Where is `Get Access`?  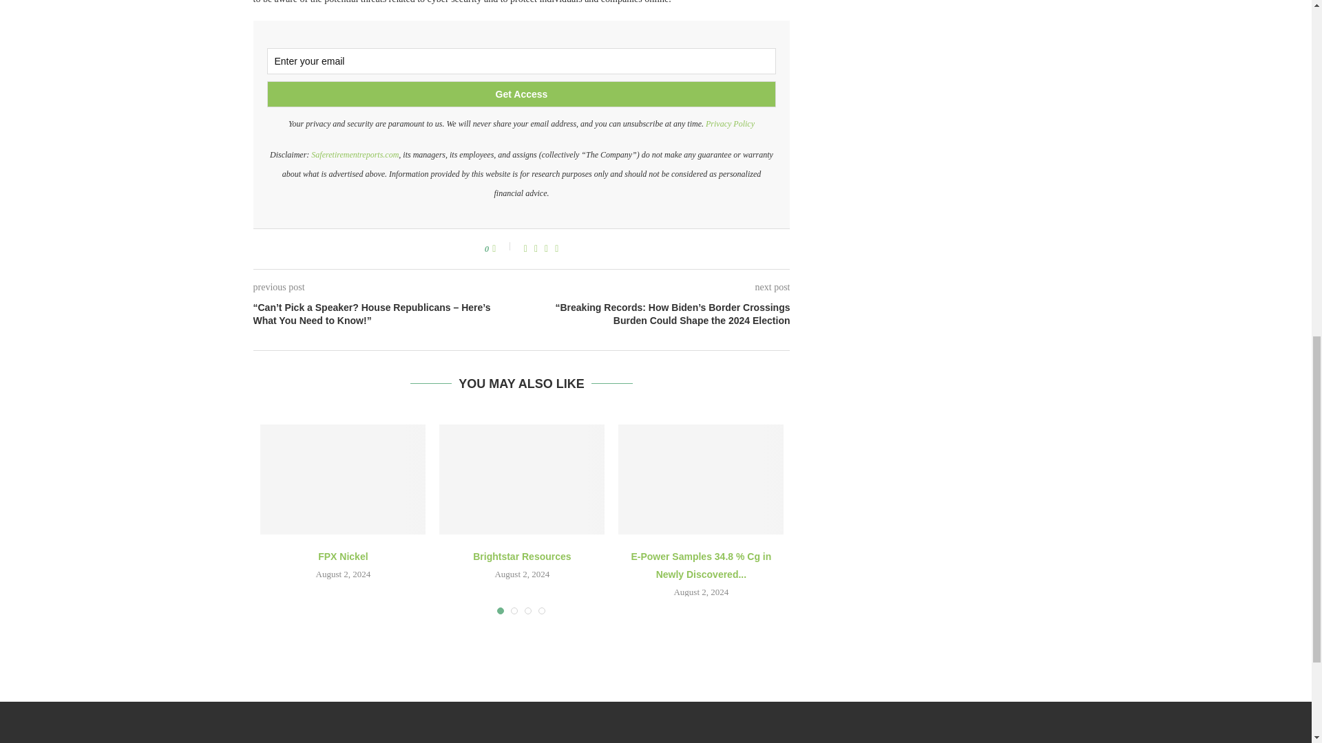
Get Access is located at coordinates (522, 94).